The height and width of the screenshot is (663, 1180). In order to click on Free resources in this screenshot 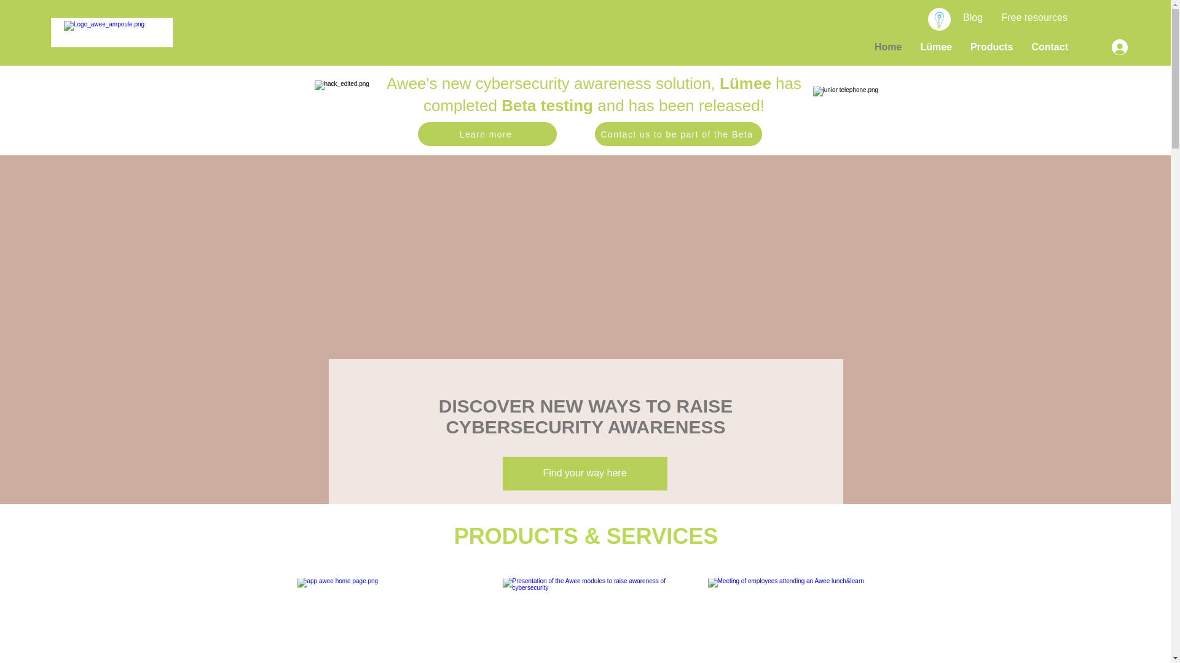, I will do `click(1034, 18)`.